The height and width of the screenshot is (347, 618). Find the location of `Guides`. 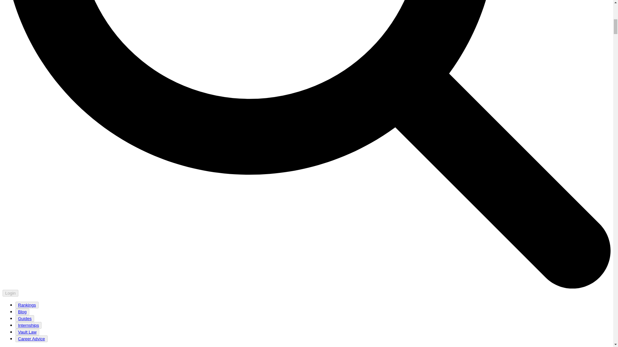

Guides is located at coordinates (24, 318).